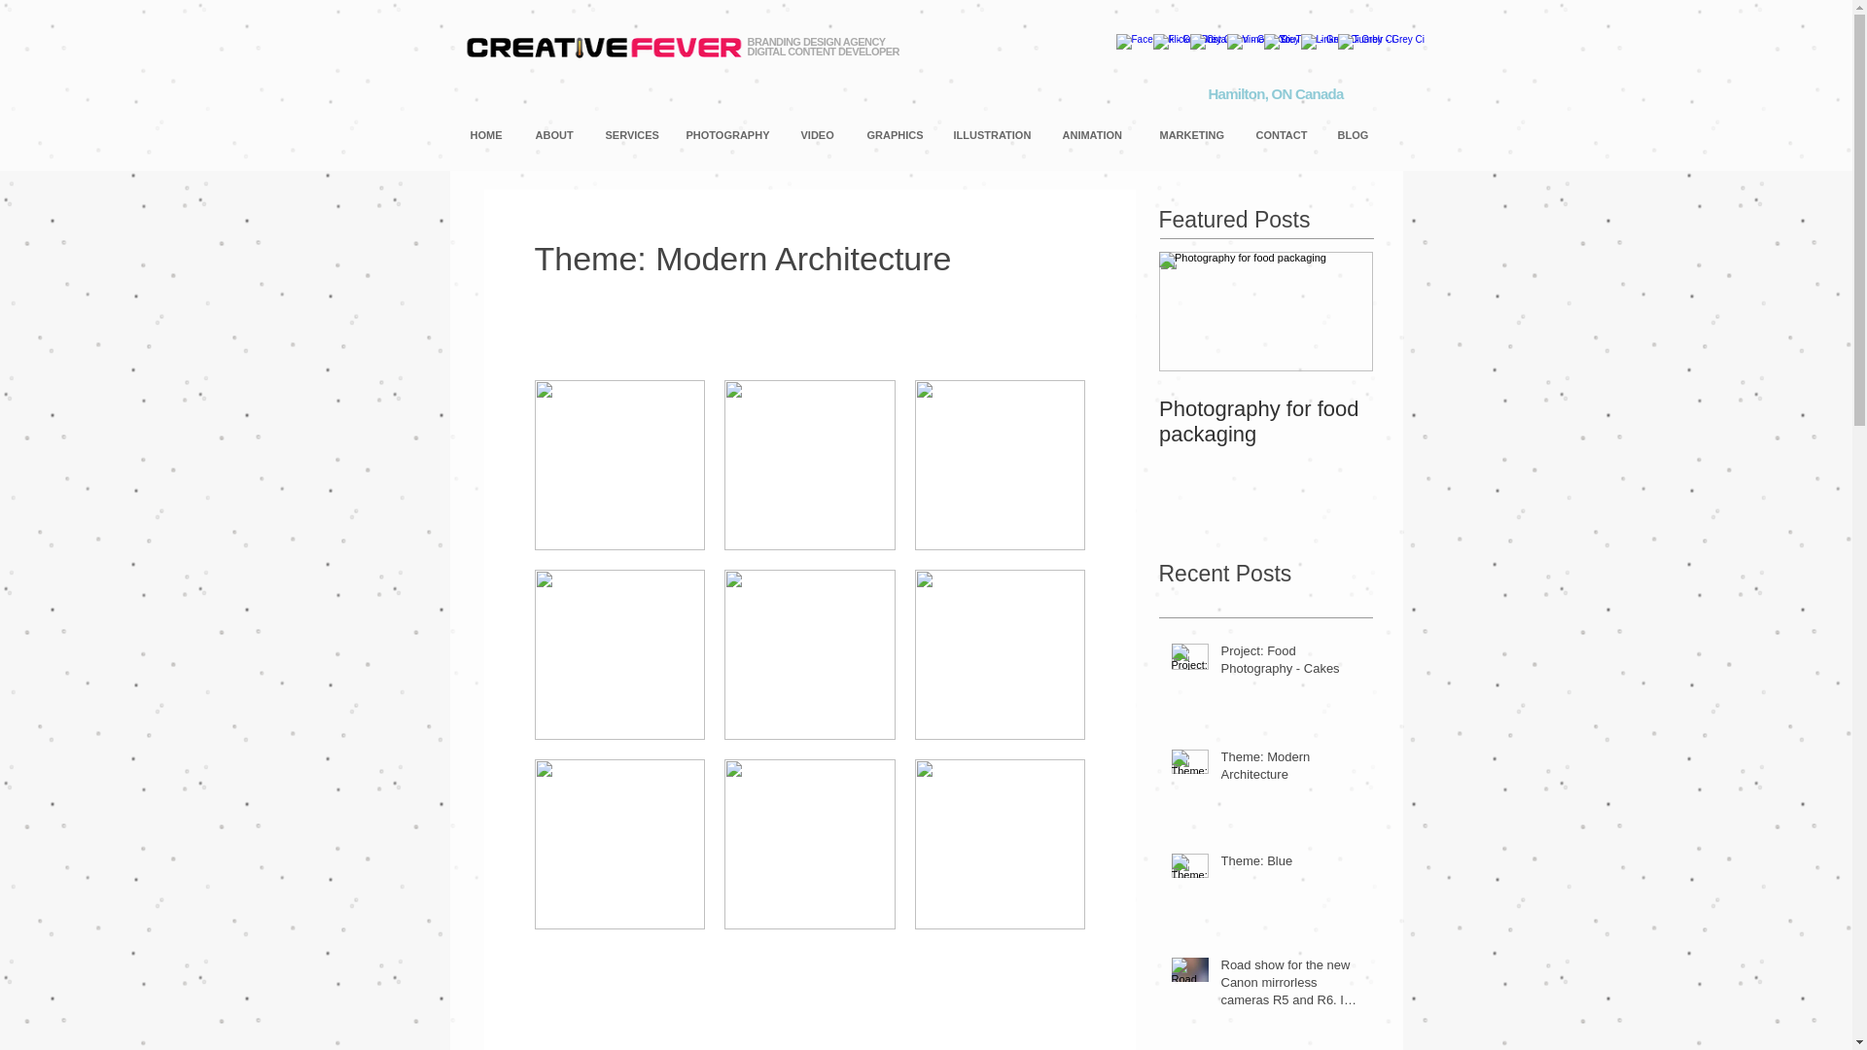 Image resolution: width=1867 pixels, height=1050 pixels. Describe the element at coordinates (733, 134) in the screenshot. I see `PHOTOGRAPHY` at that location.